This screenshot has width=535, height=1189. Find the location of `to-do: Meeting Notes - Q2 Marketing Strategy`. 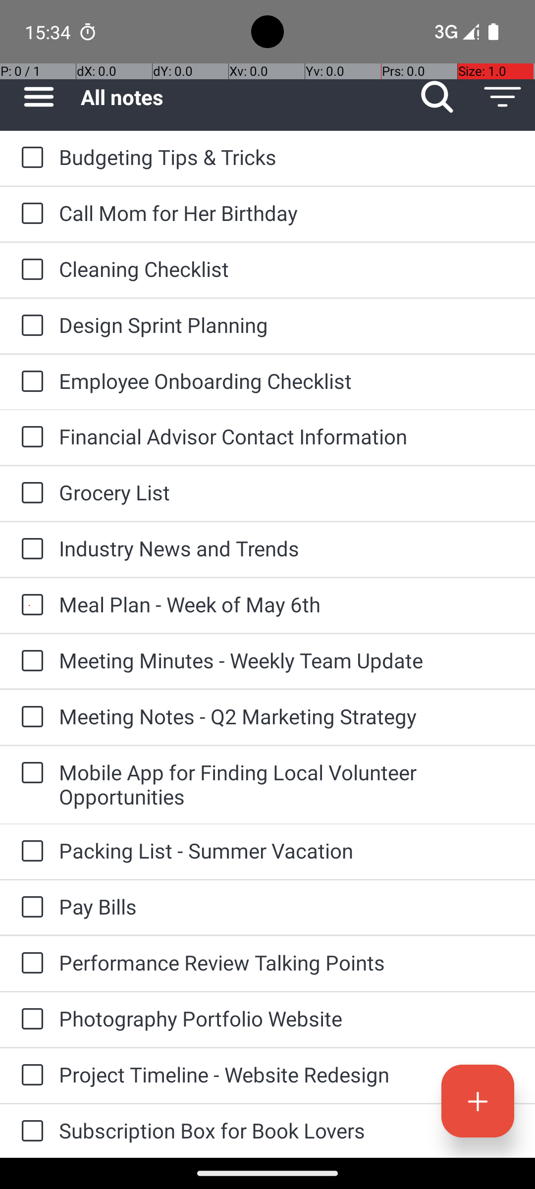

to-do: Meeting Notes - Q2 Marketing Strategy is located at coordinates (30, 717).